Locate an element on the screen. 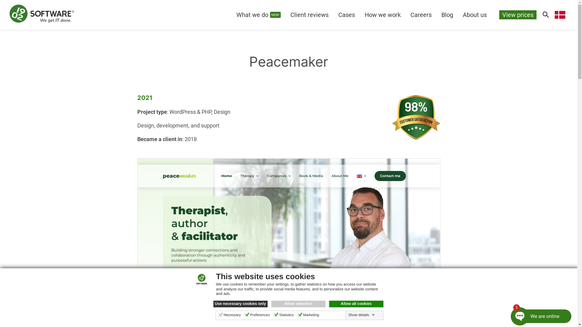 This screenshot has height=327, width=582. Show details is located at coordinates (362, 315).